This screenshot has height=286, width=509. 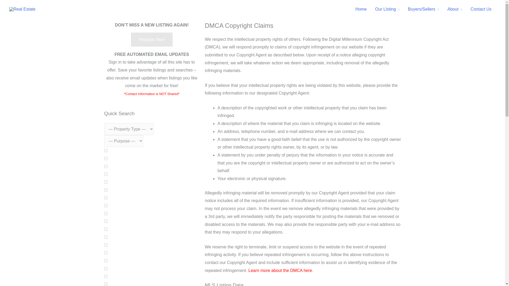 I want to click on on, so click(x=106, y=245).